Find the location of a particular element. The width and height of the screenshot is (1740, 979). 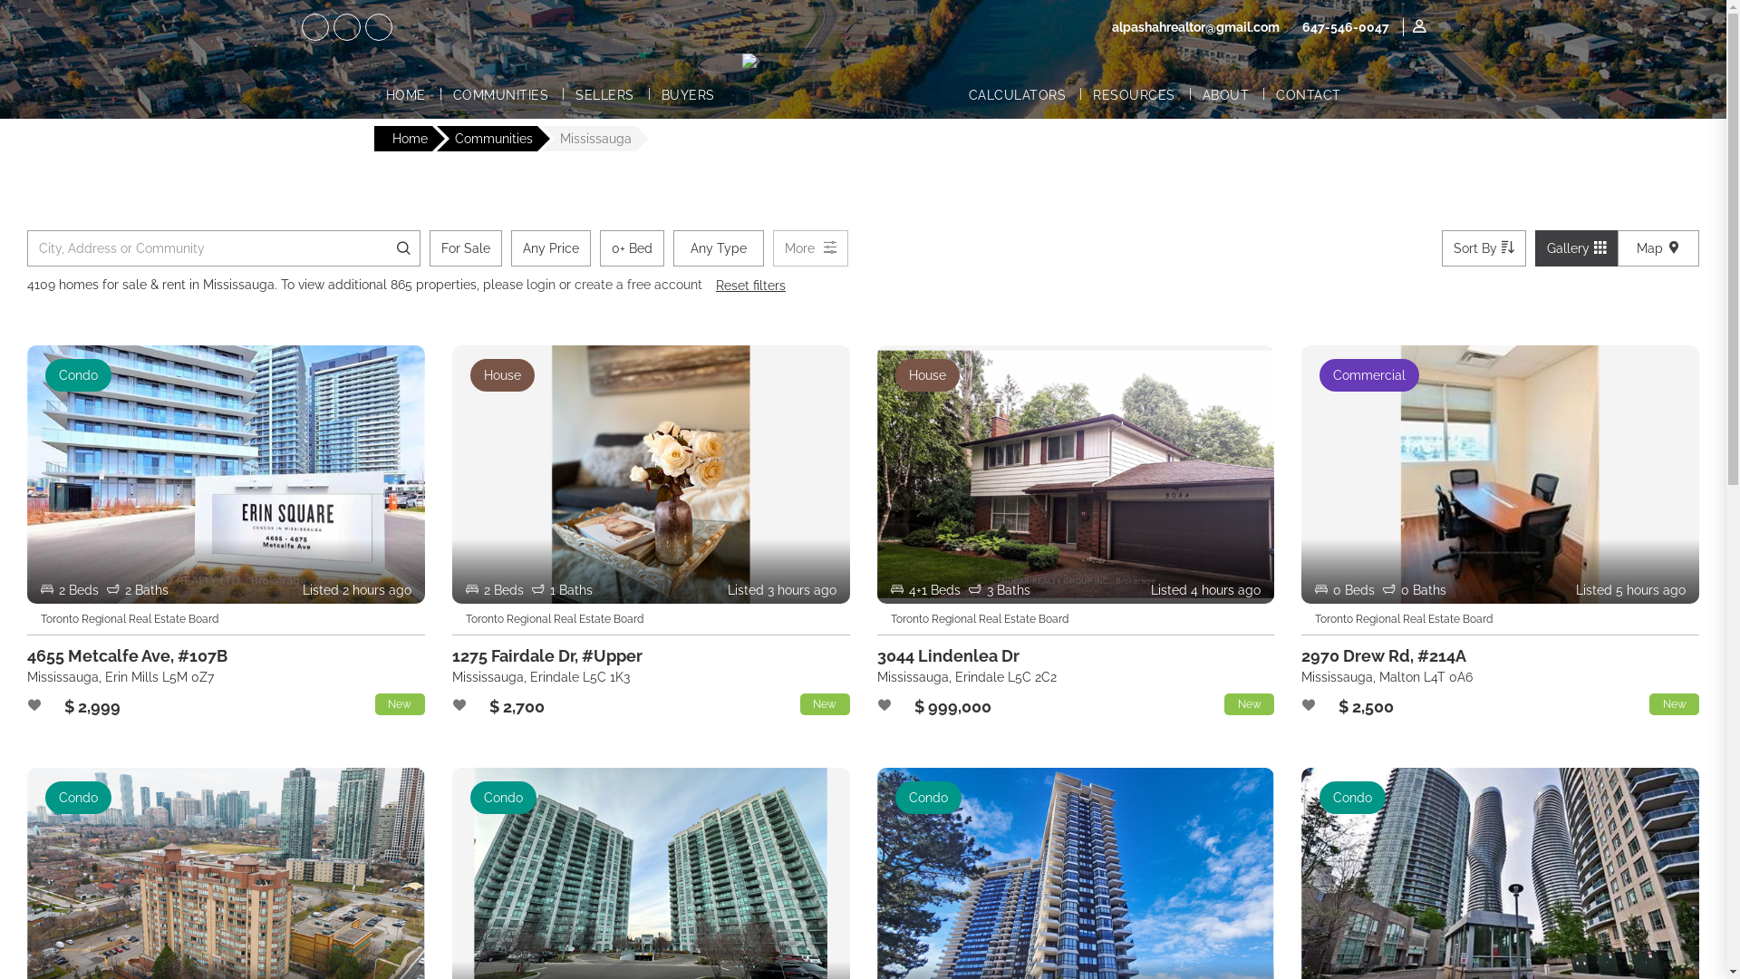

RESOURCES is located at coordinates (1135, 95).